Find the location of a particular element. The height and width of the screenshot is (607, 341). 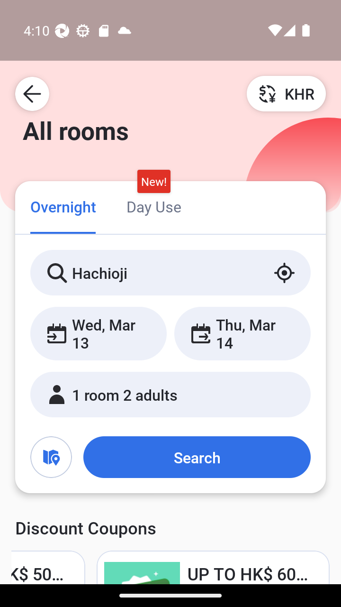

Wed, Mar 13 is located at coordinates (99, 333).